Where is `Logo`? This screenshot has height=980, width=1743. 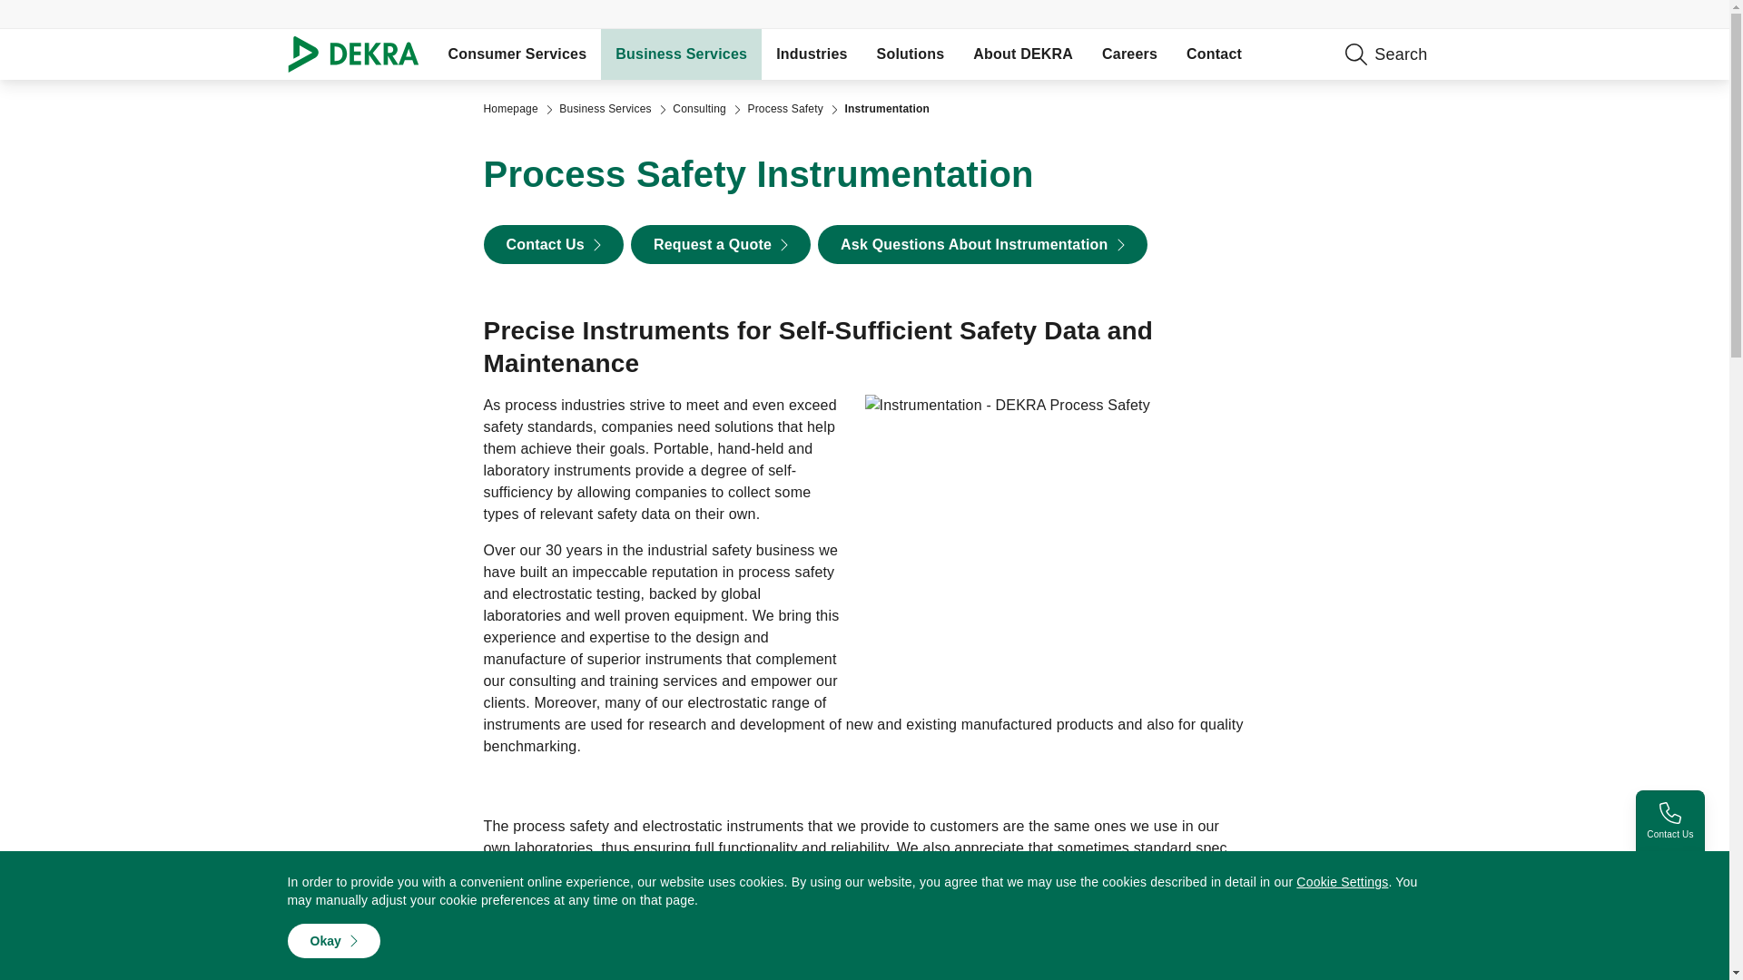 Logo is located at coordinates (359, 54).